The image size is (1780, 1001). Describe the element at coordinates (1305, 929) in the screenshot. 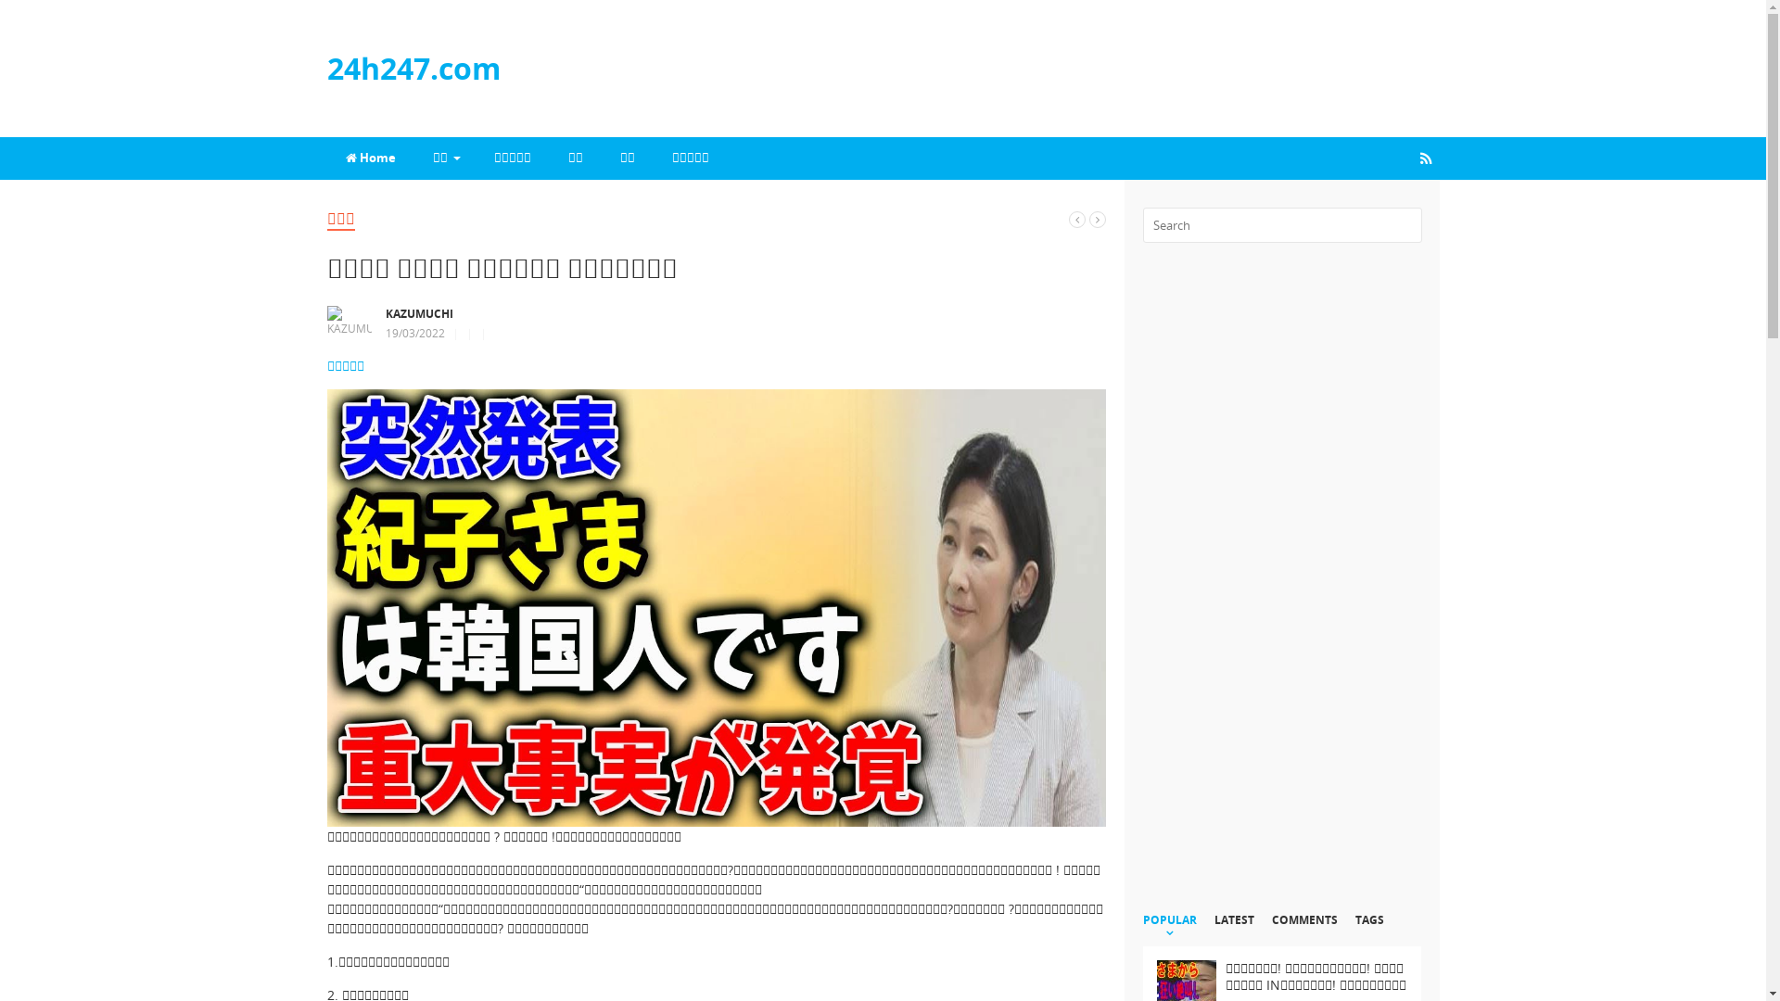

I see `COMMENTS` at that location.